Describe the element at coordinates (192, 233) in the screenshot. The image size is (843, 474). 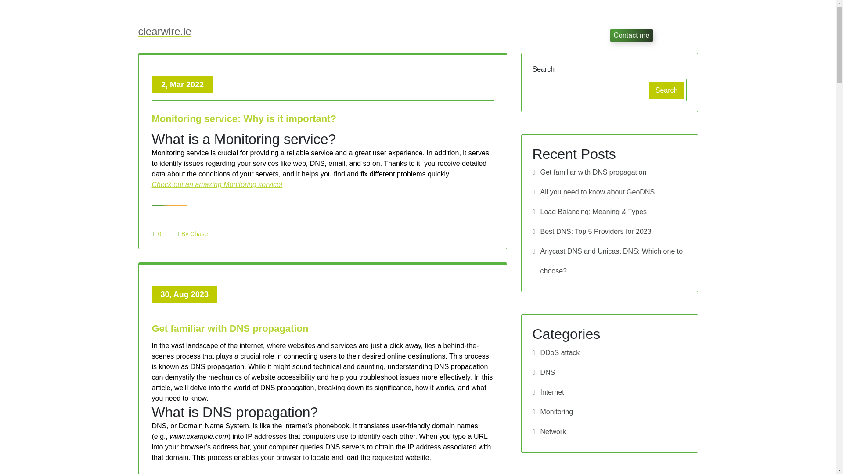
I see `By Chase` at that location.